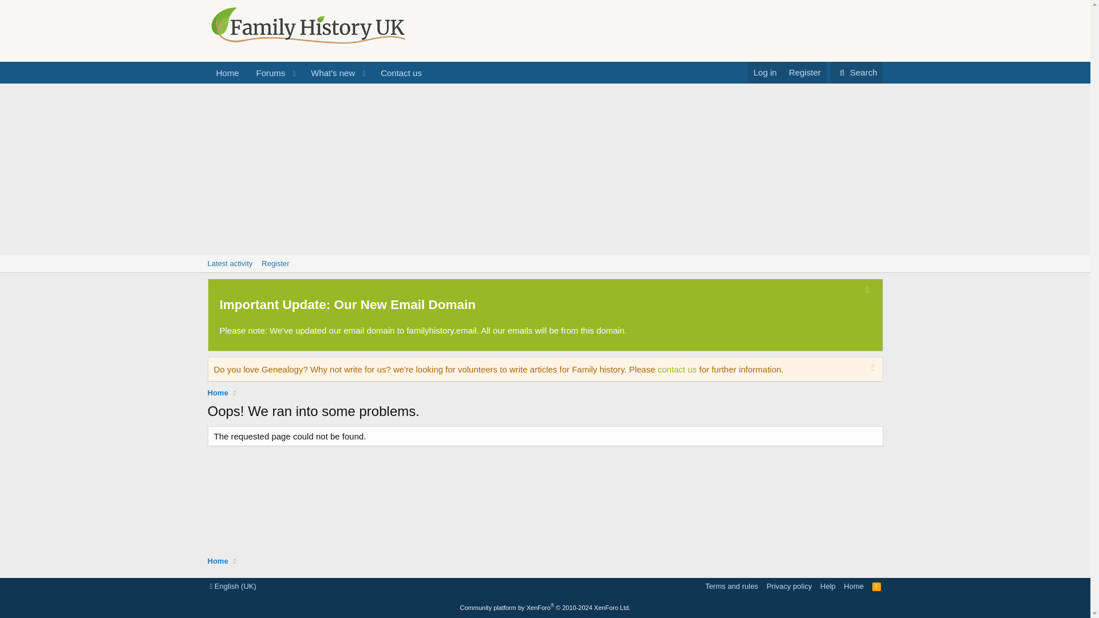 This screenshot has width=1099, height=618. I want to click on Help, so click(828, 586).